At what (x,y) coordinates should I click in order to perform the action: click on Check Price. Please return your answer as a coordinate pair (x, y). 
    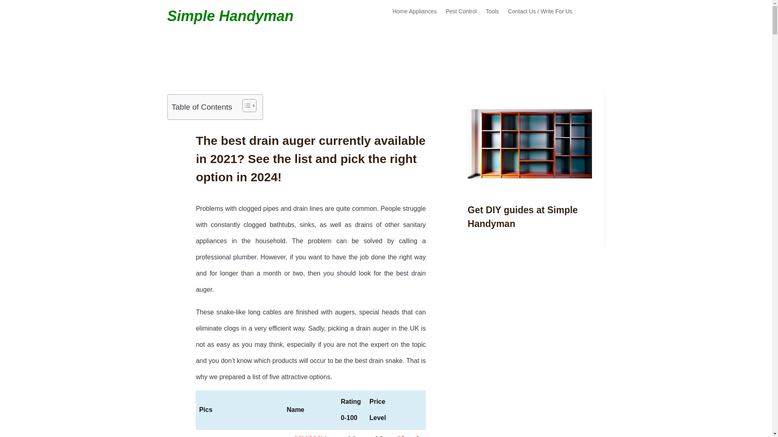
    Looking at the image, I should click on (408, 435).